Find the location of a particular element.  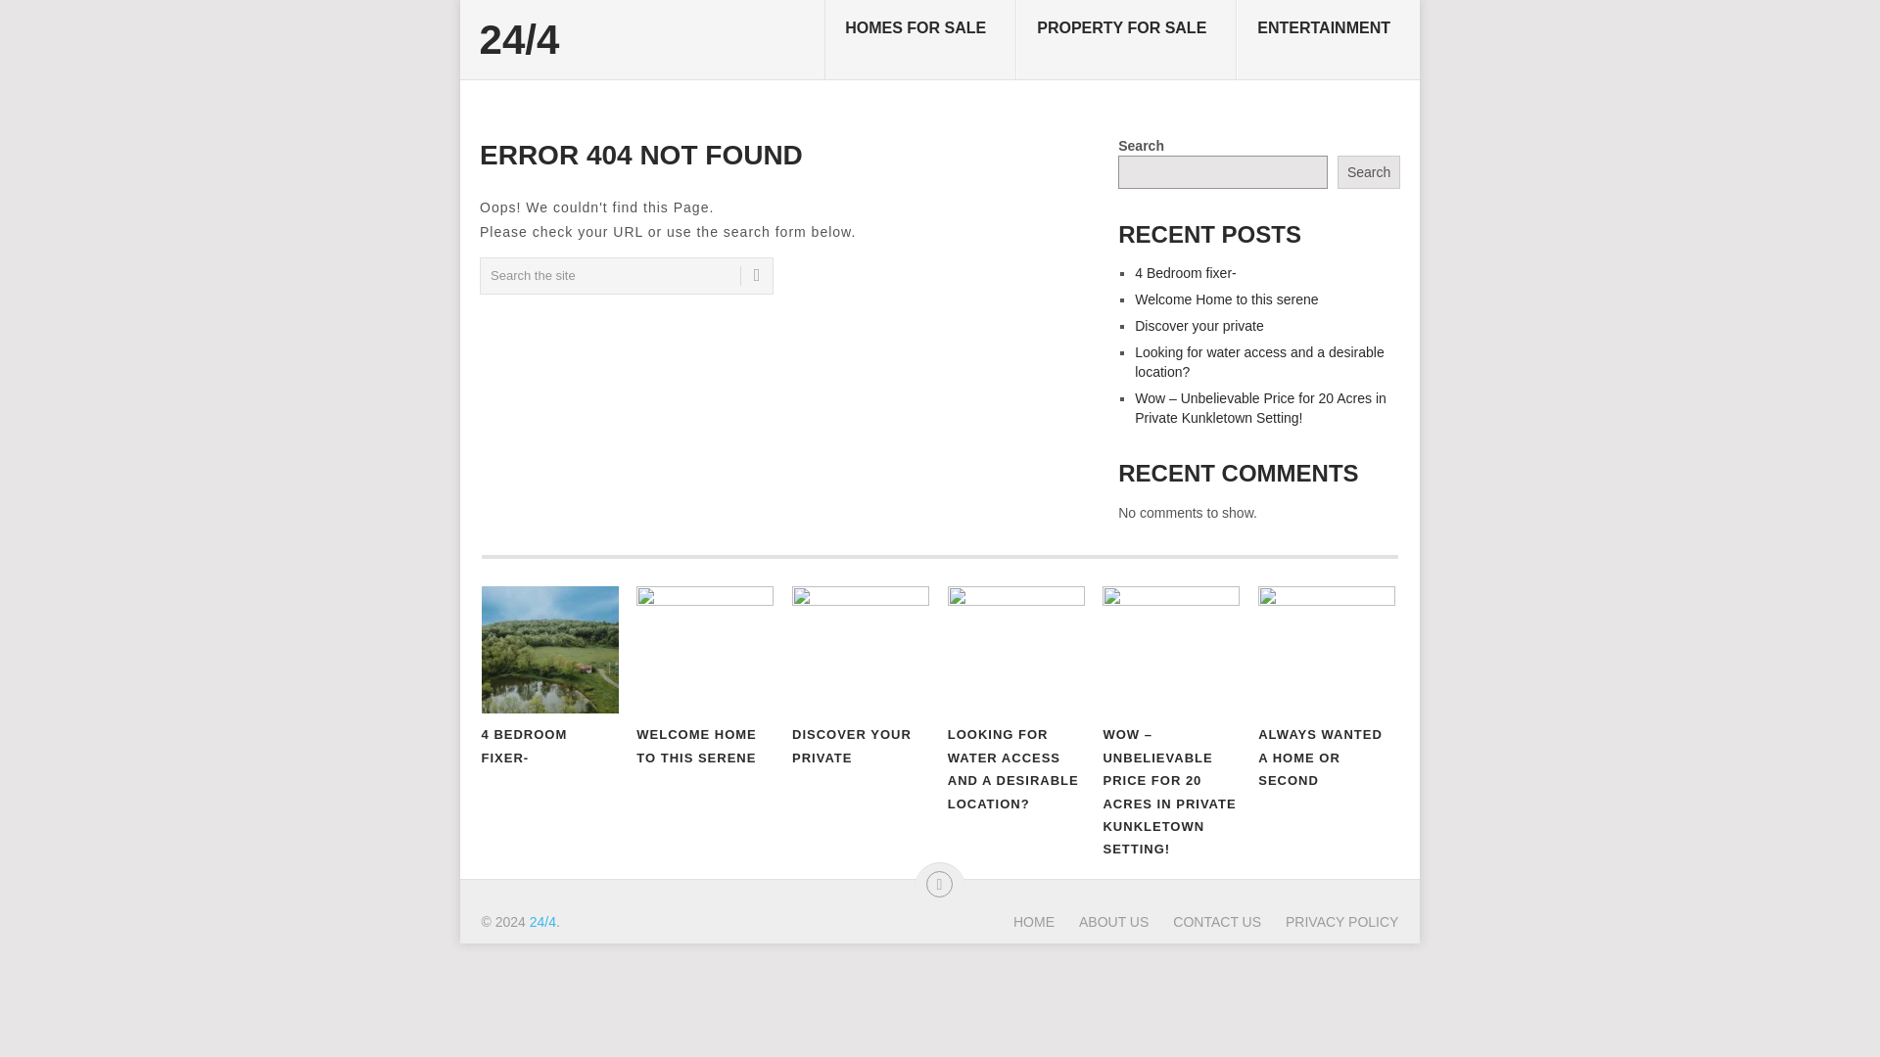

Looking for water access and a desirable location? is located at coordinates (1259, 362).